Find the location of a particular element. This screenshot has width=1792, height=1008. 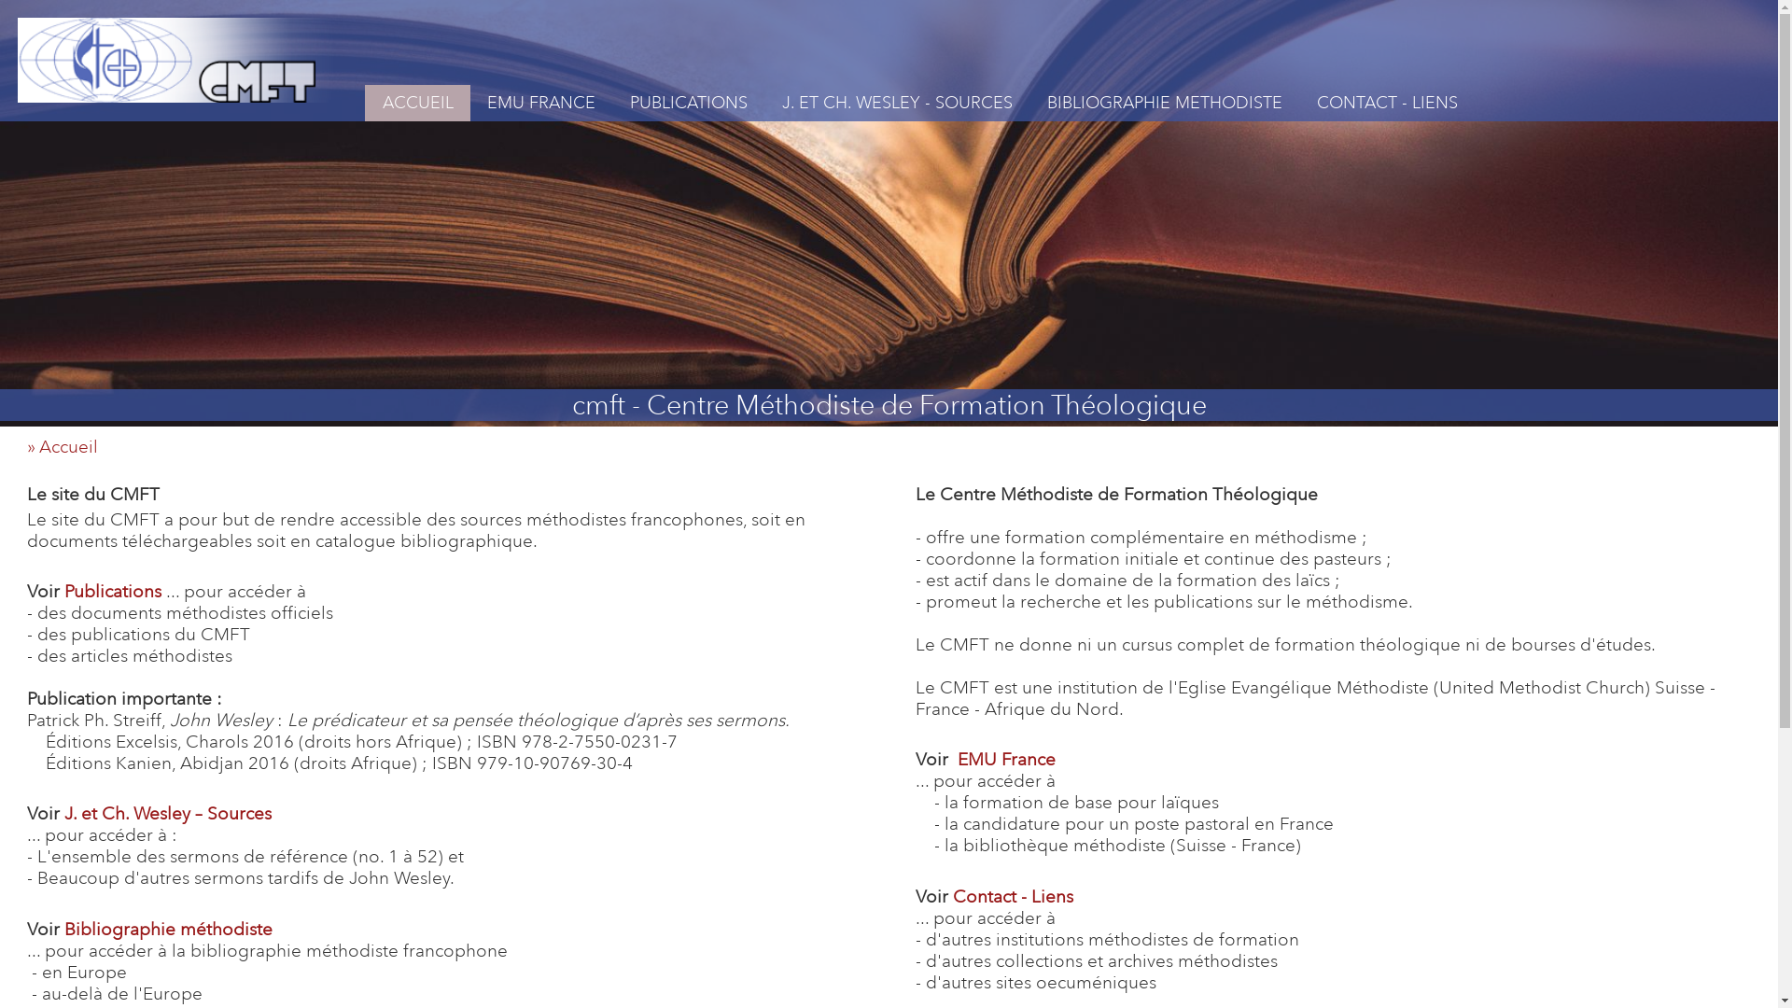

EMU France is located at coordinates (1006, 760).